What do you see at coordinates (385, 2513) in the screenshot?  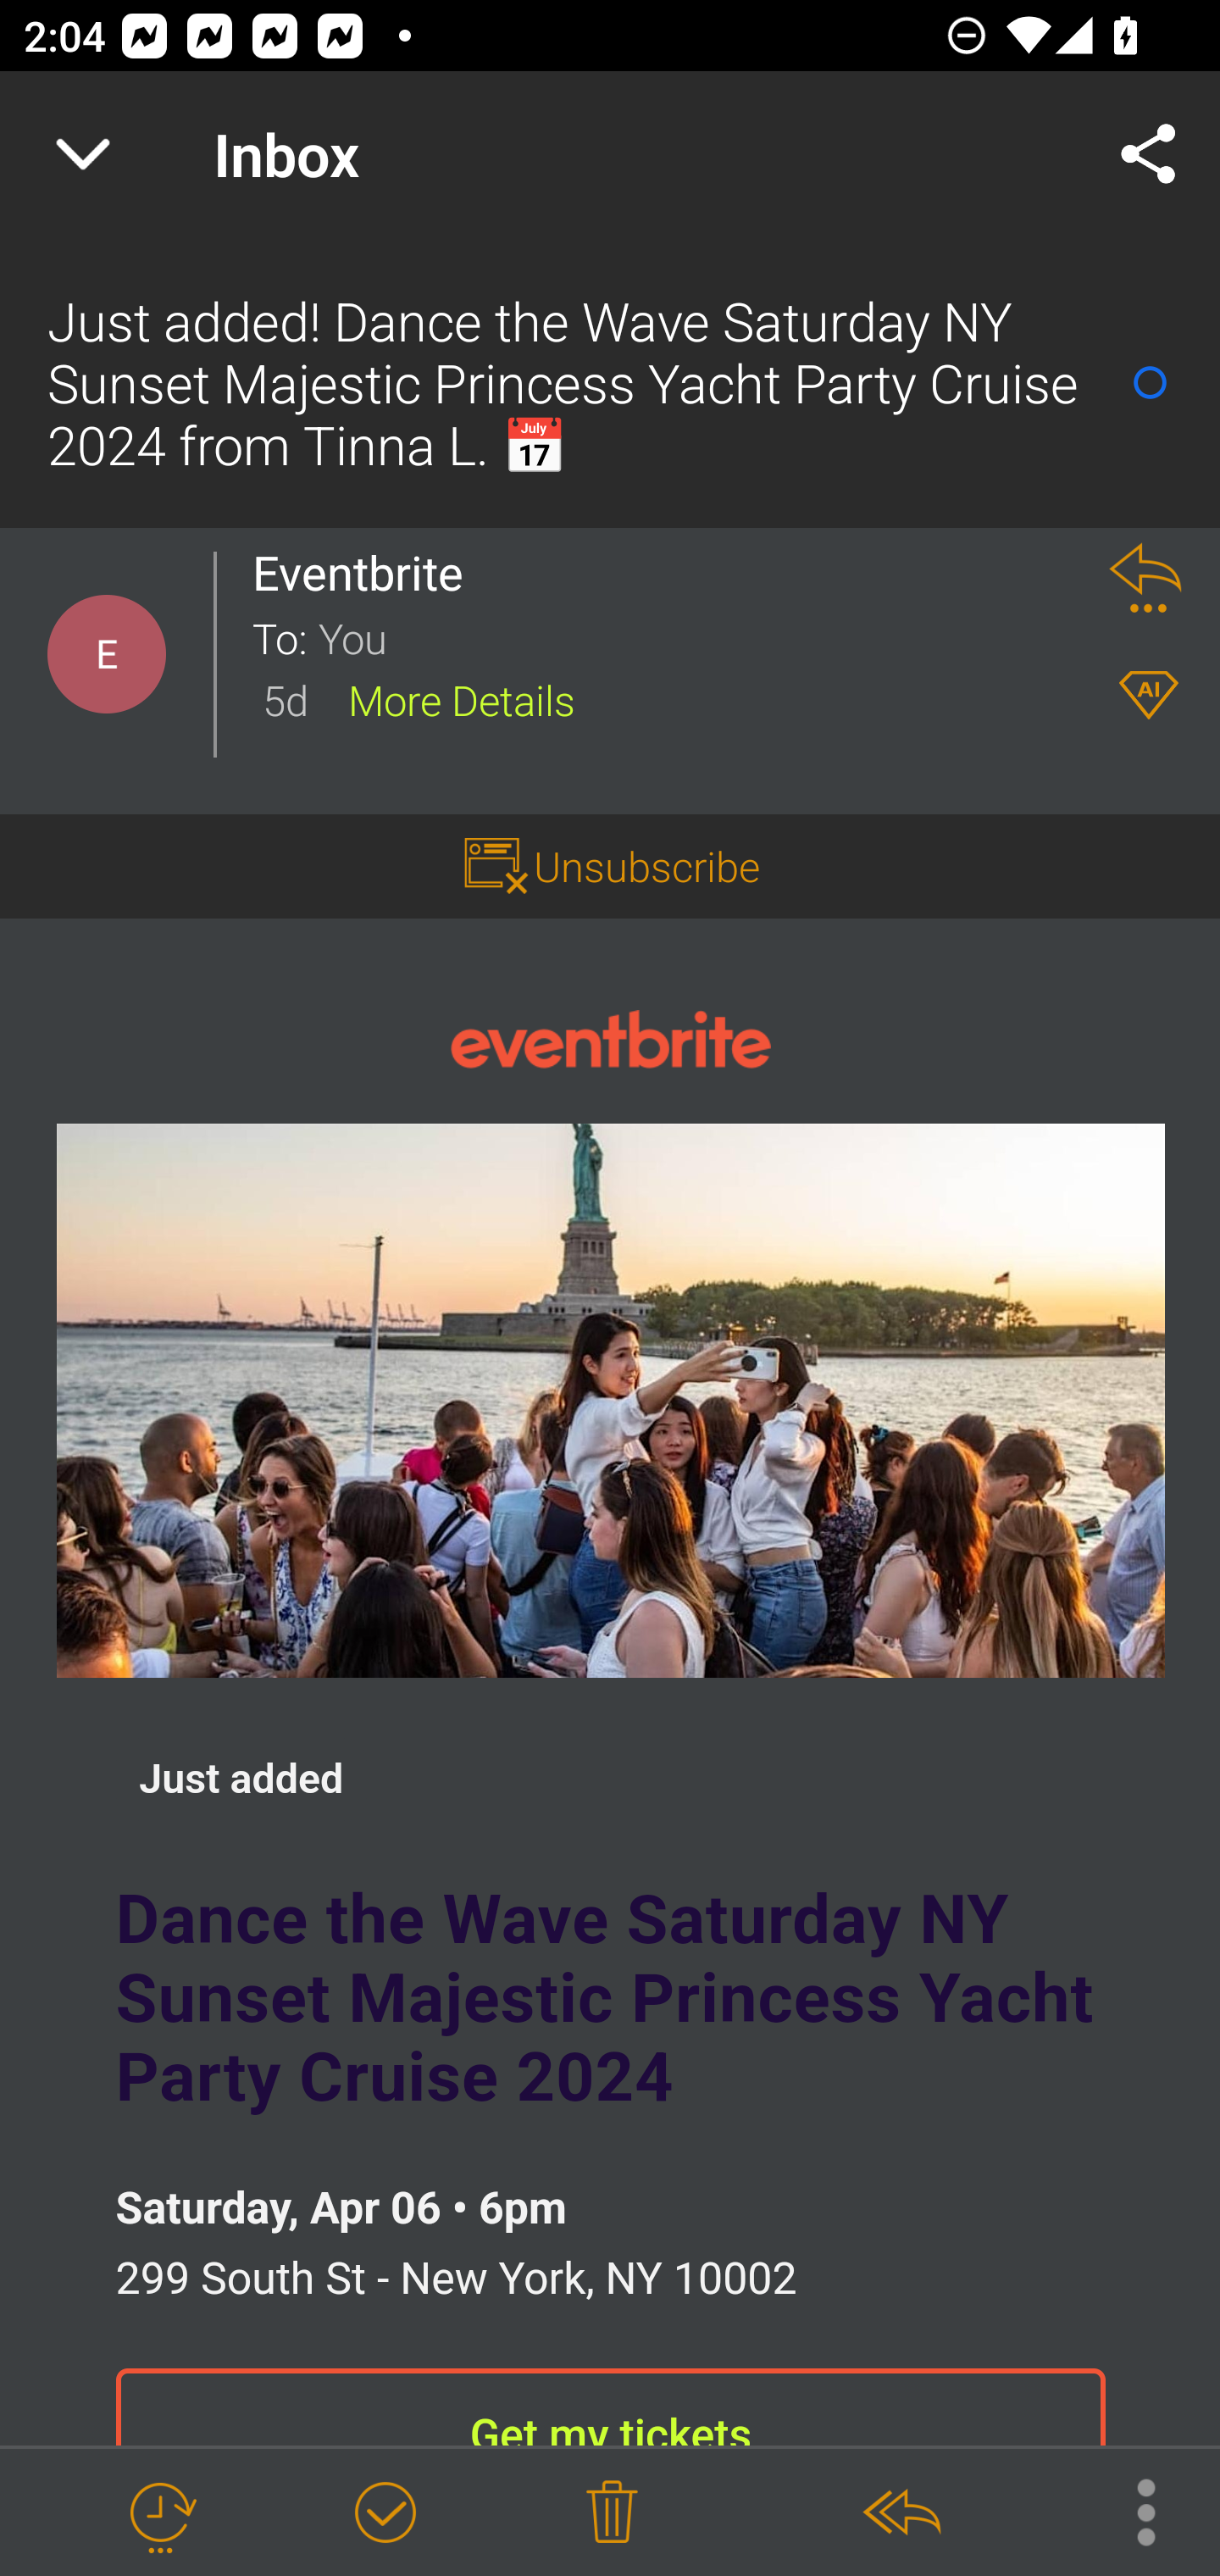 I see `Mark as Done` at bounding box center [385, 2513].